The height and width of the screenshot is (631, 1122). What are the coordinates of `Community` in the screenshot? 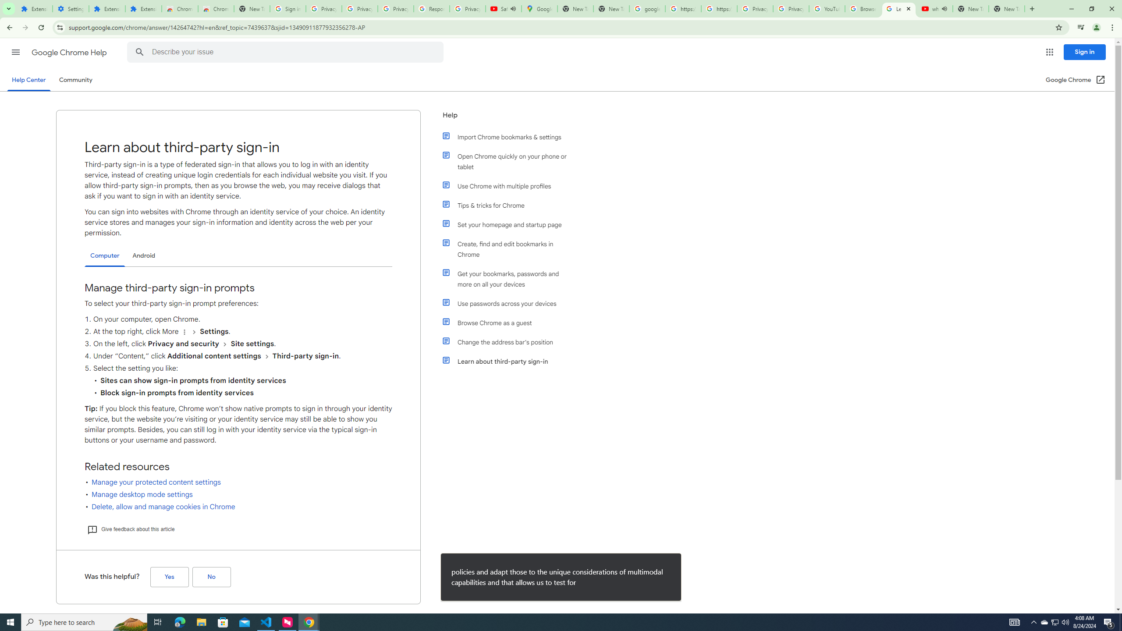 It's located at (75, 80).